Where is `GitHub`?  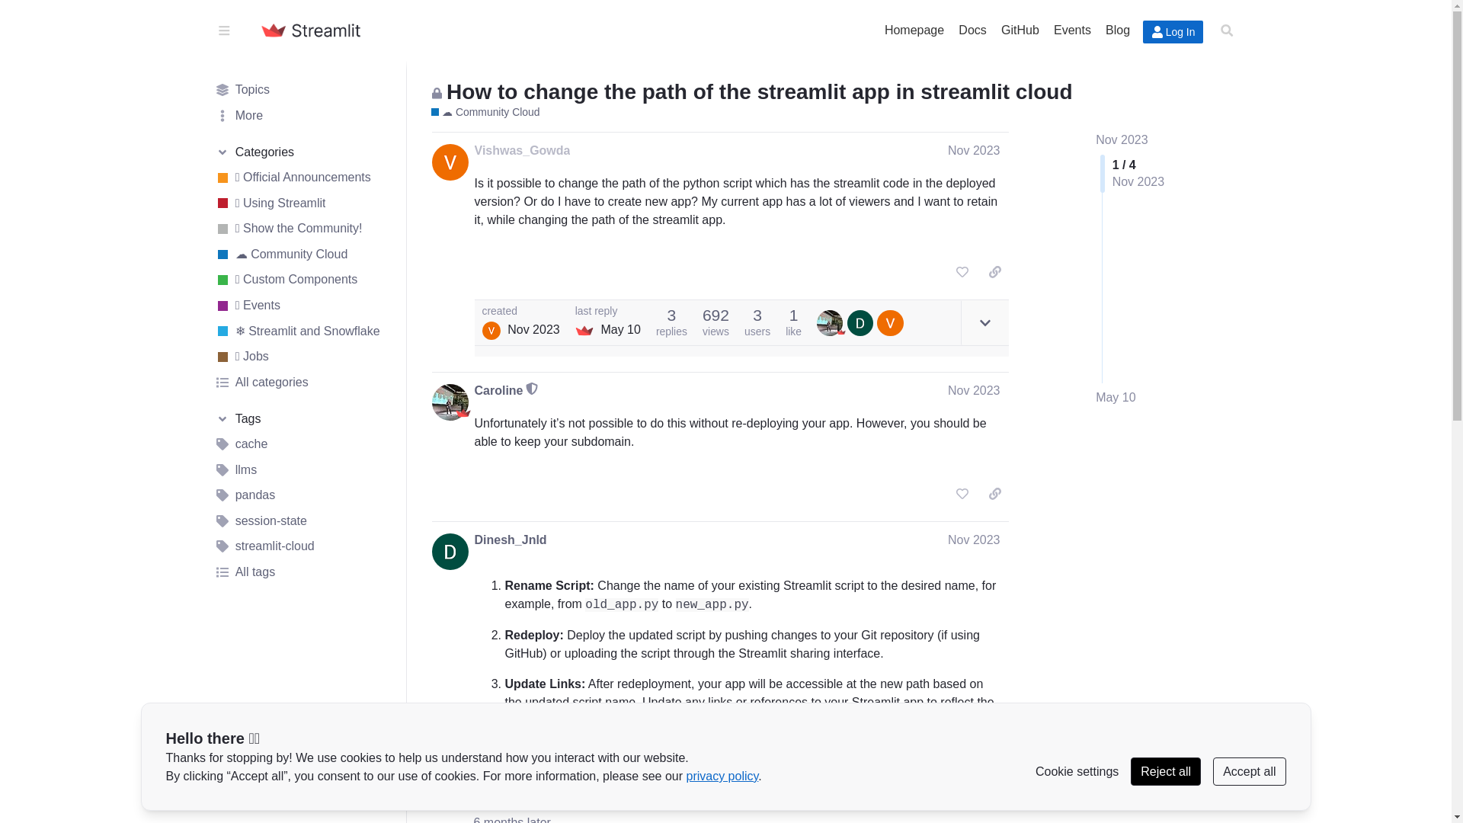
GitHub is located at coordinates (1020, 29).